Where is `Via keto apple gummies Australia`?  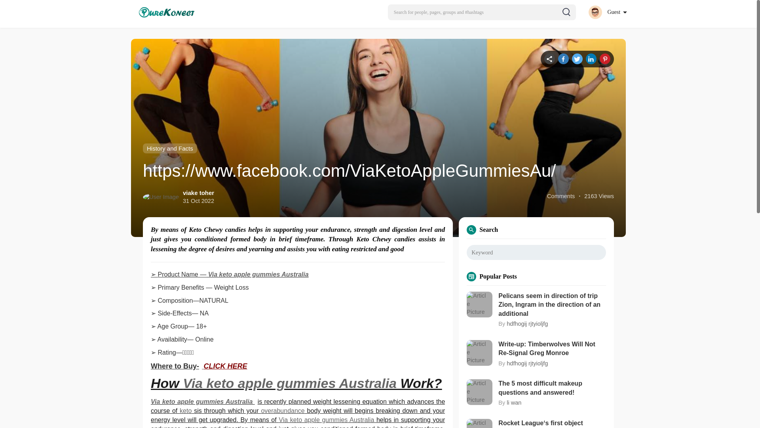
Via keto apple gummies Australia is located at coordinates (290, 383).